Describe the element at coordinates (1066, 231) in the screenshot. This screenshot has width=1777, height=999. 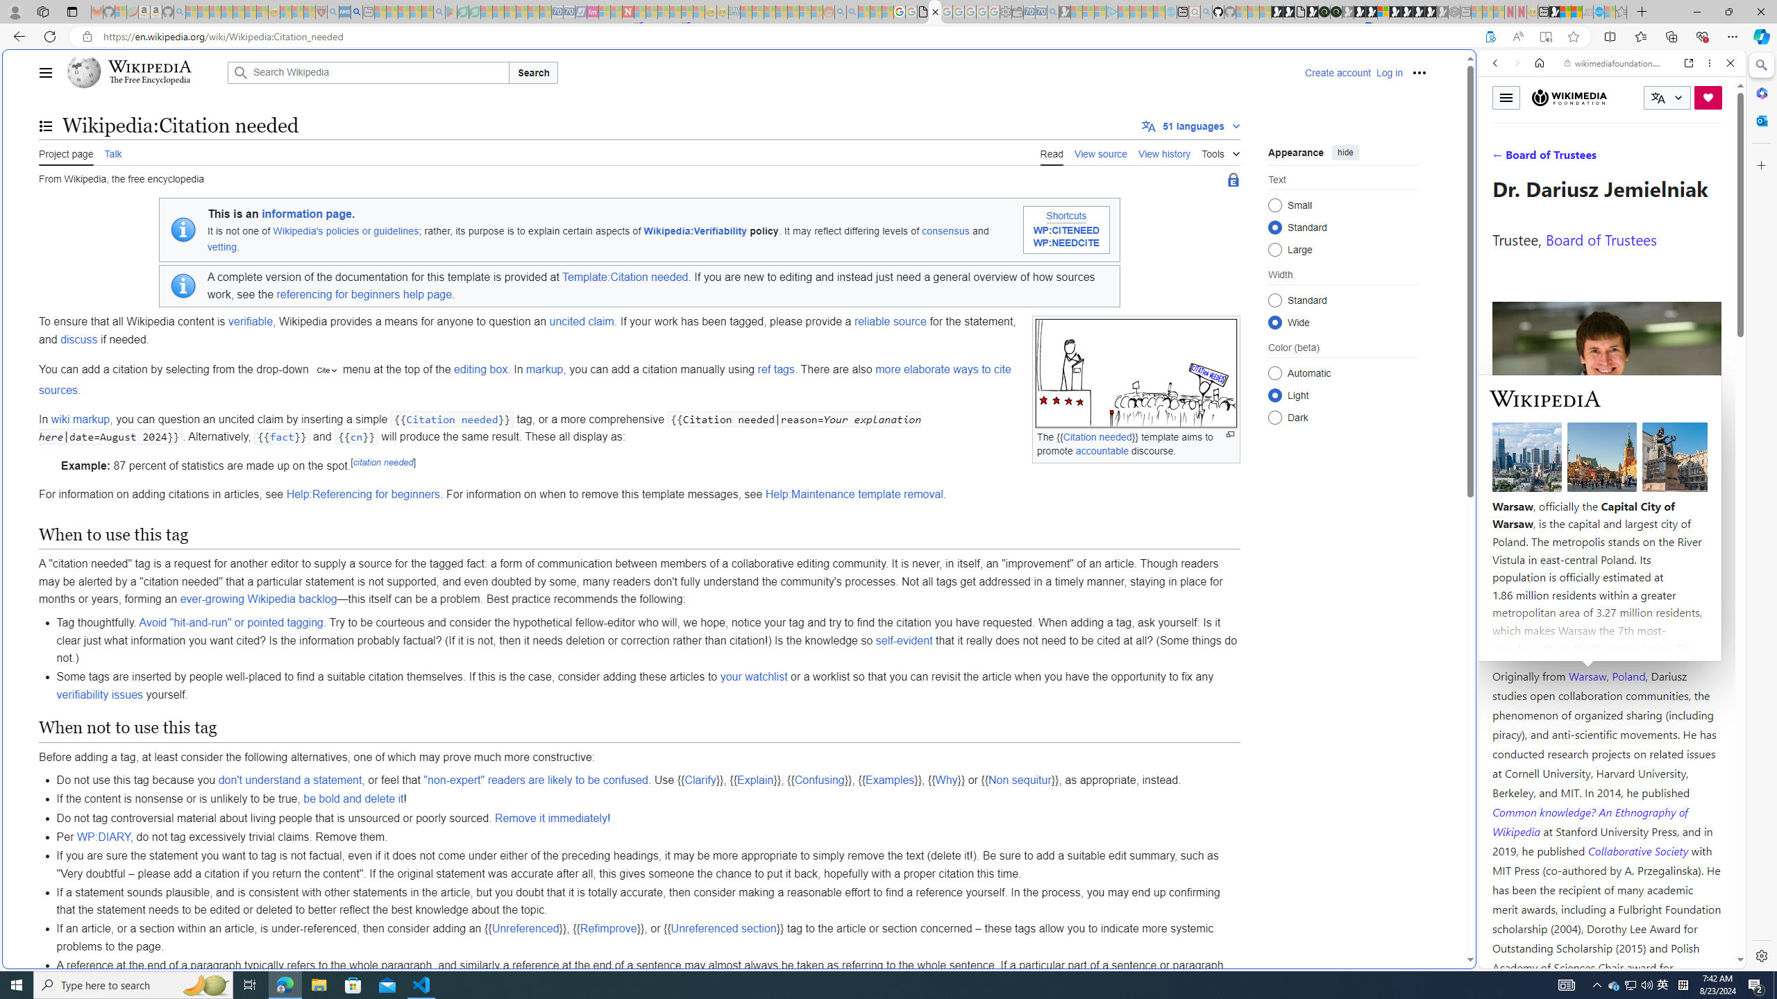
I see `WP:CITENEED` at that location.